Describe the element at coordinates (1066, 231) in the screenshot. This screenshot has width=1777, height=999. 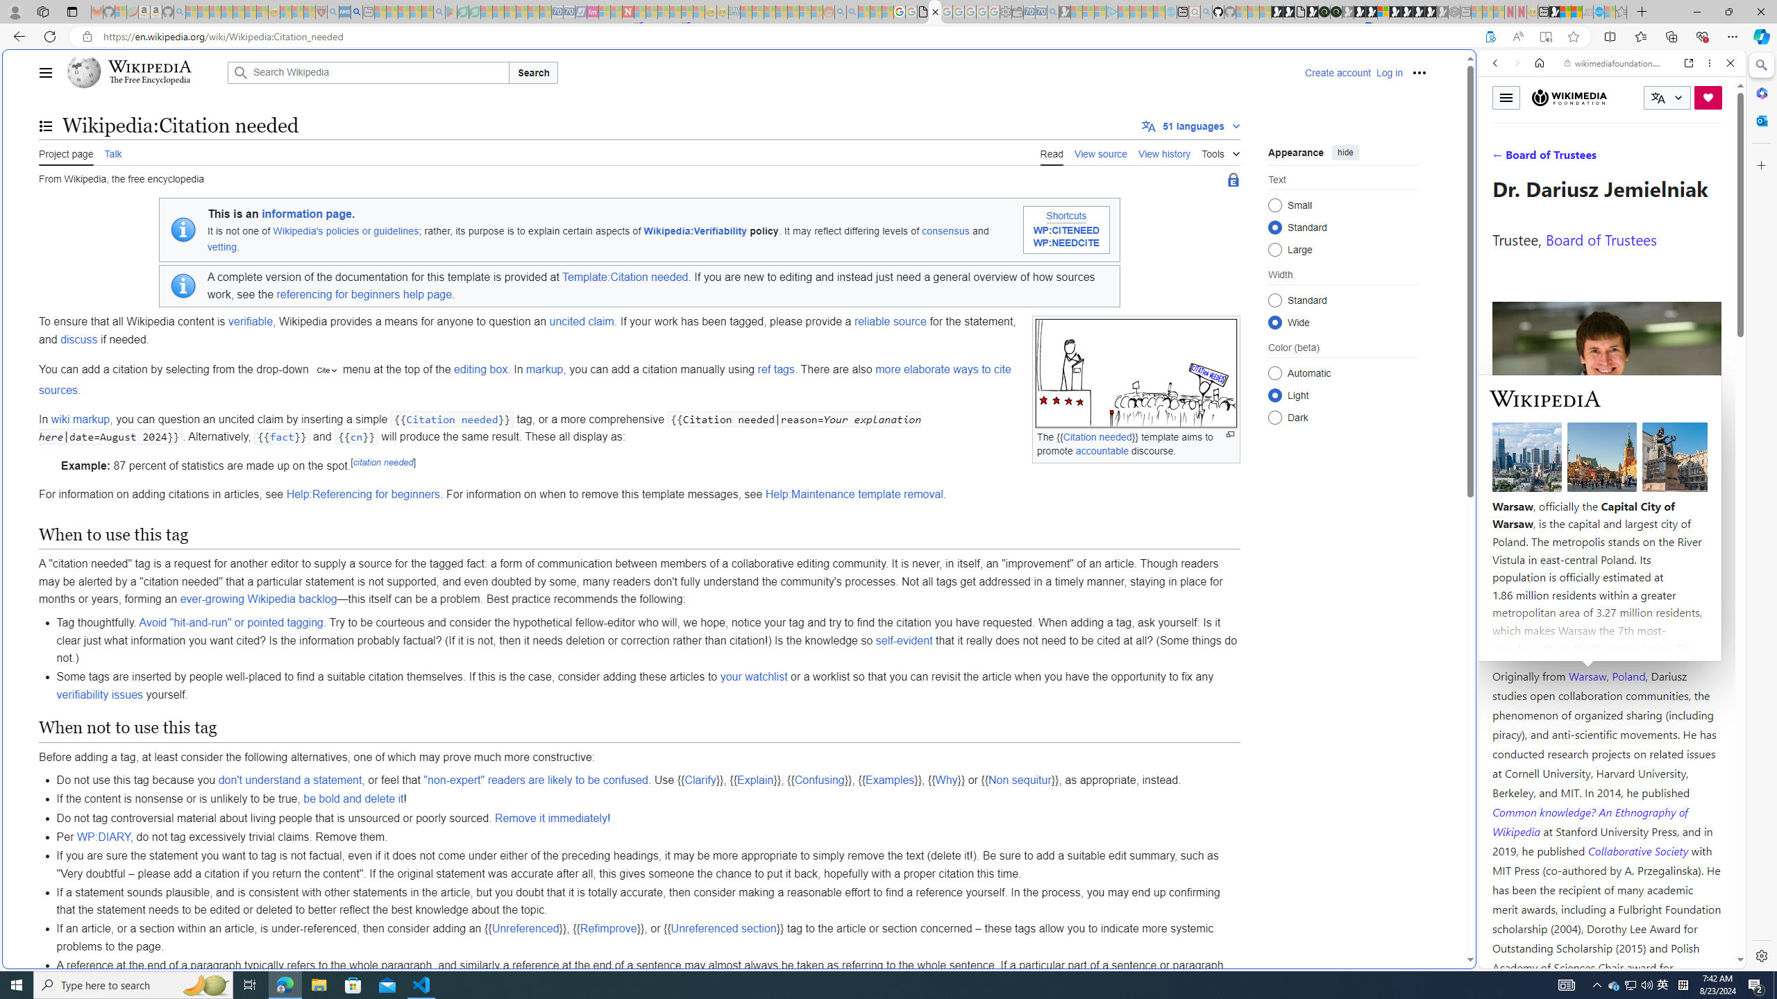
I see `WP:CITENEED` at that location.